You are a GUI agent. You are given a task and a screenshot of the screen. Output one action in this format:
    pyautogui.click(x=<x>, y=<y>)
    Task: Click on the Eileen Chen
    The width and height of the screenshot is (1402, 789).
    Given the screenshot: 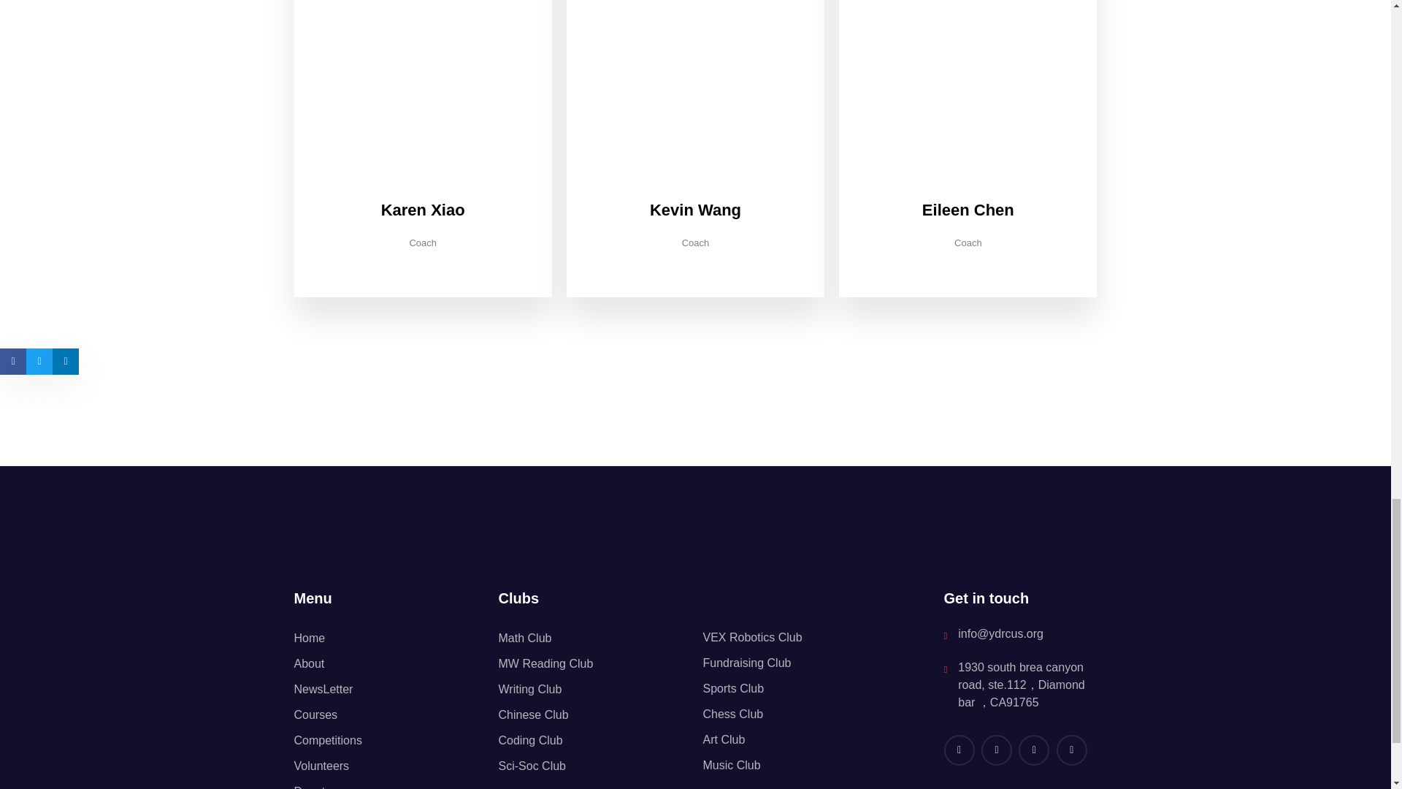 What is the action you would take?
    pyautogui.click(x=968, y=210)
    